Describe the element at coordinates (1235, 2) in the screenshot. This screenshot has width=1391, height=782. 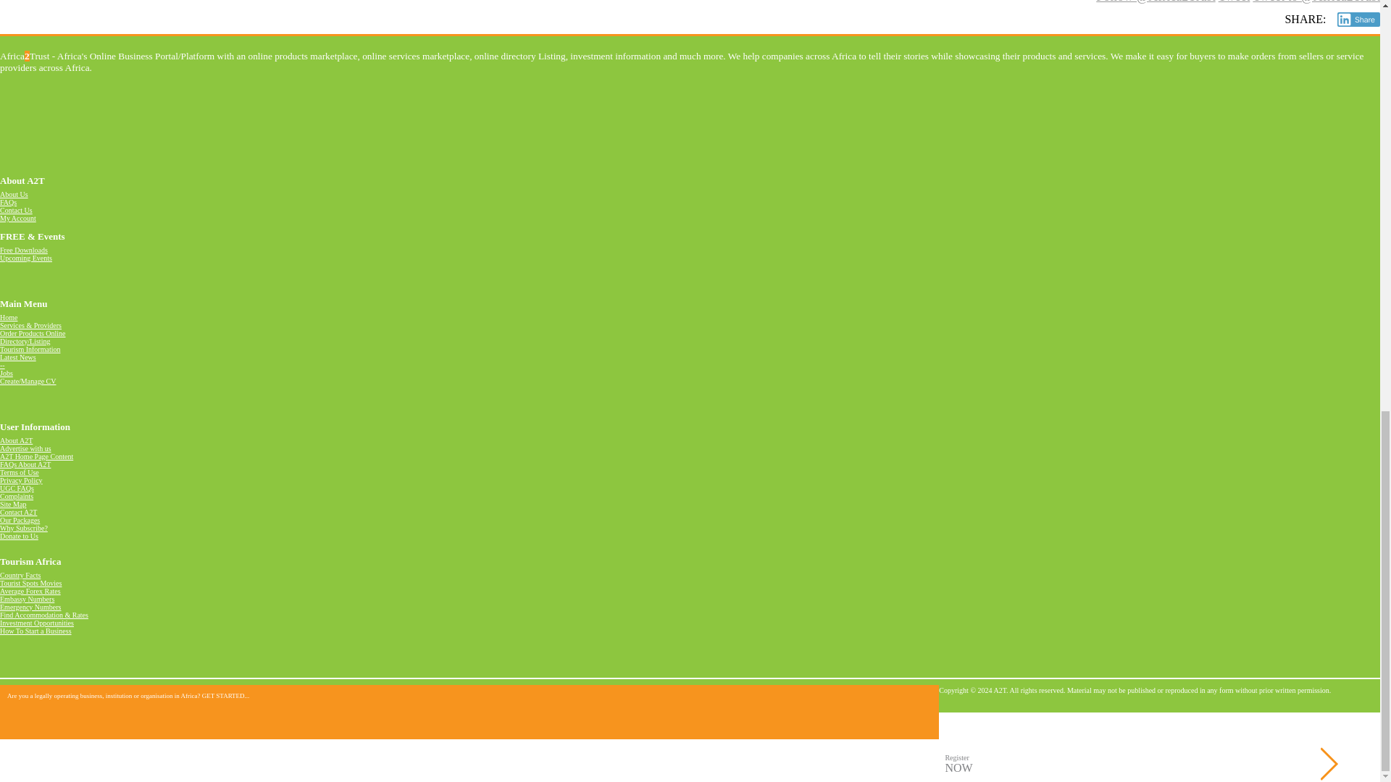
I see `Tweet` at that location.